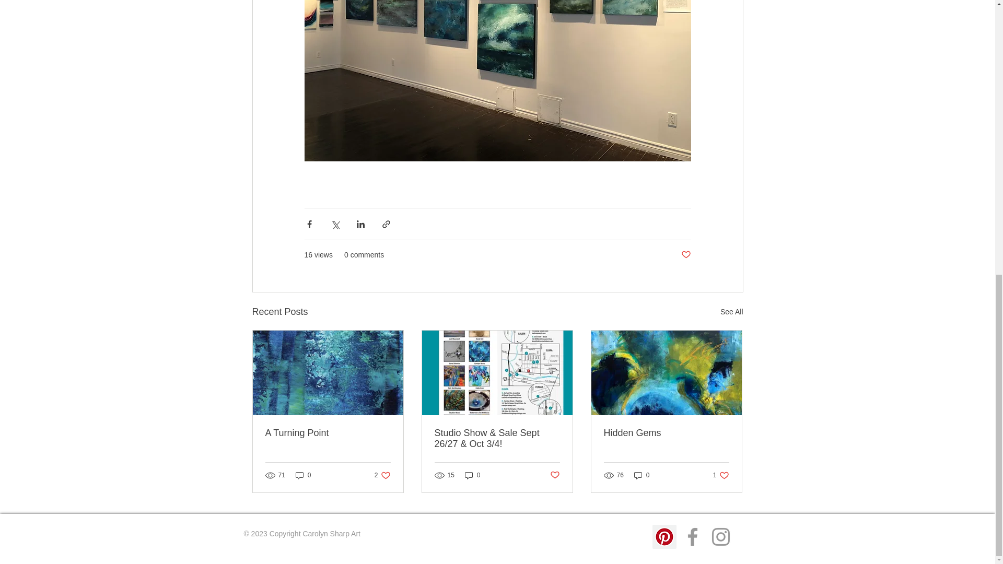  Describe the element at coordinates (721, 475) in the screenshot. I see `Post not marked as liked` at that location.